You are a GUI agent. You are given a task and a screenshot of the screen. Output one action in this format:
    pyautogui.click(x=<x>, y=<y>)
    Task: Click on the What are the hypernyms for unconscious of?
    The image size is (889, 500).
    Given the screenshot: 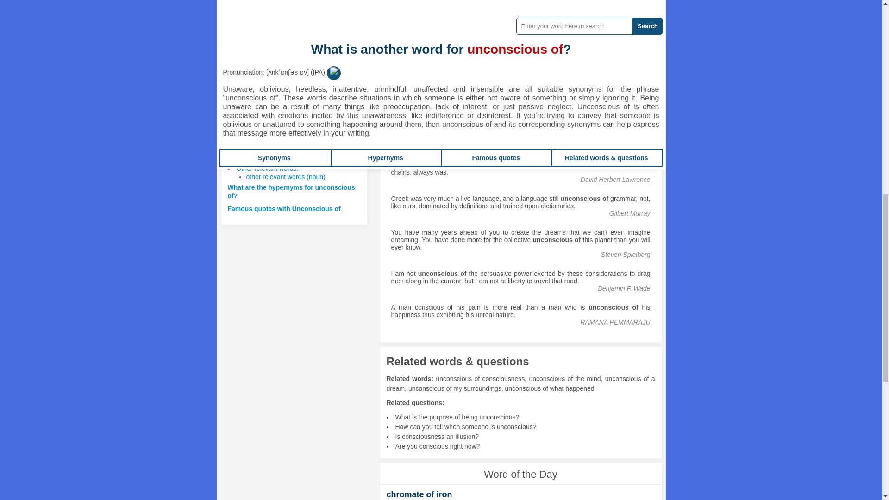 What is the action you would take?
    pyautogui.click(x=291, y=192)
    